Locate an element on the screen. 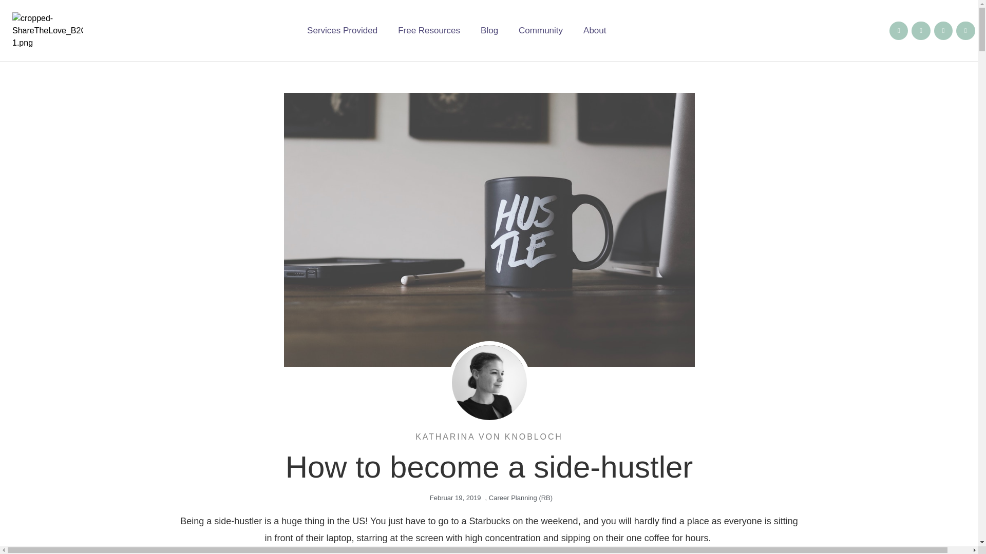 Image resolution: width=986 pixels, height=554 pixels. Blog is located at coordinates (489, 31).